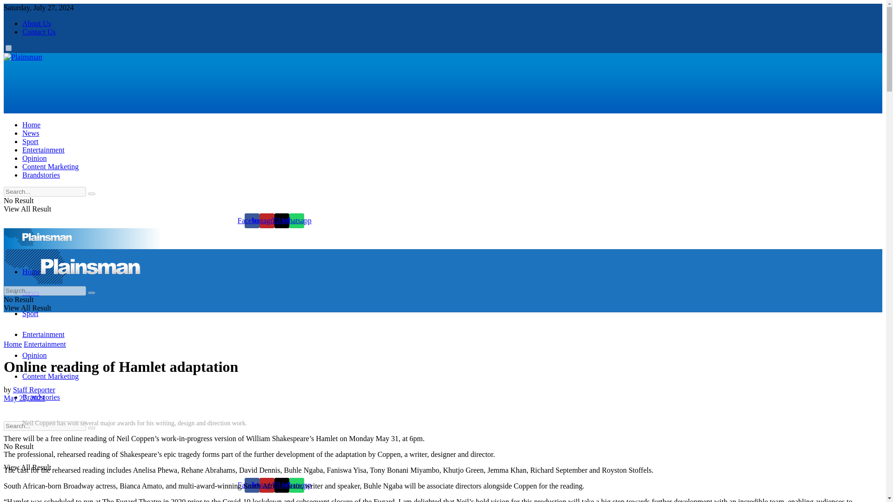  What do you see at coordinates (30, 141) in the screenshot?
I see `Sport` at bounding box center [30, 141].